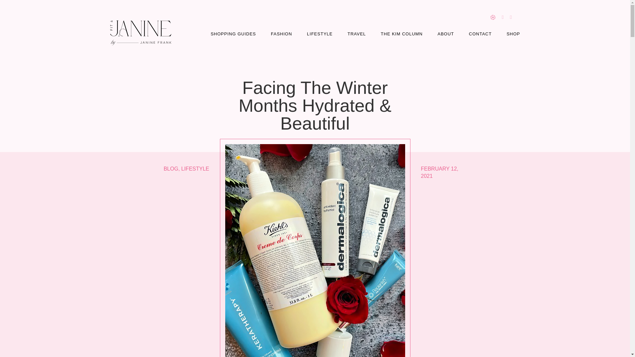  What do you see at coordinates (480, 34) in the screenshot?
I see `CONTACT` at bounding box center [480, 34].